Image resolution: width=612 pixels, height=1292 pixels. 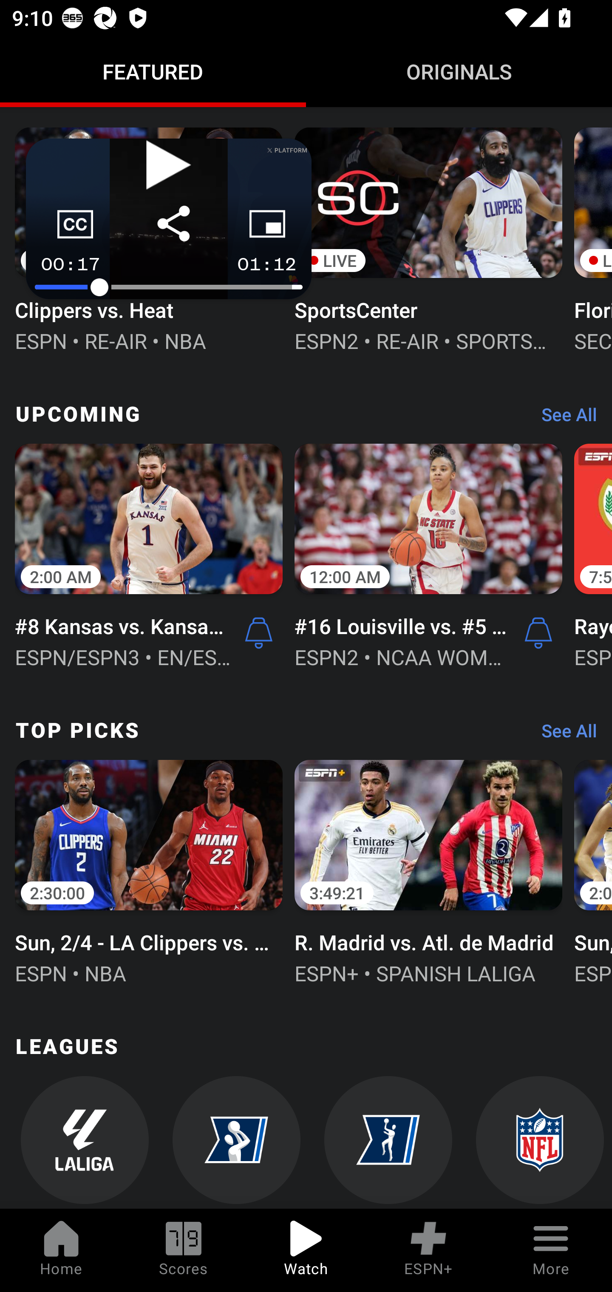 I want to click on Originals ORIGINALS, so click(x=459, y=71).